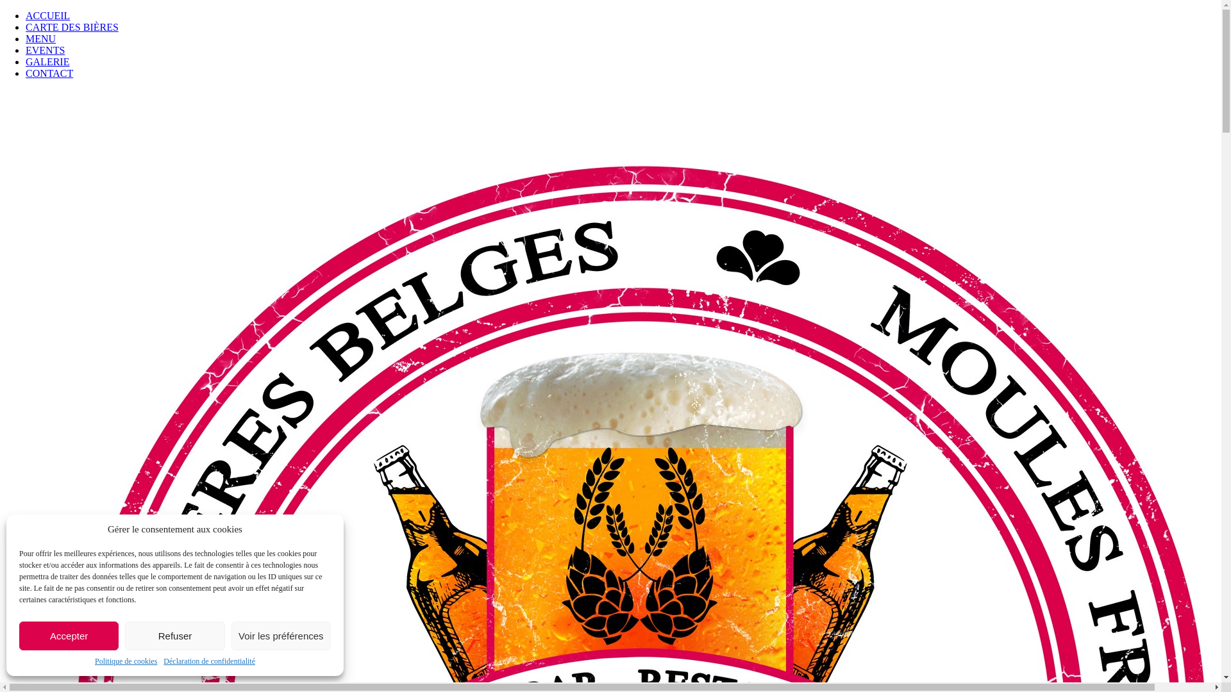 This screenshot has width=1231, height=692. What do you see at coordinates (41, 38) in the screenshot?
I see `MENU` at bounding box center [41, 38].